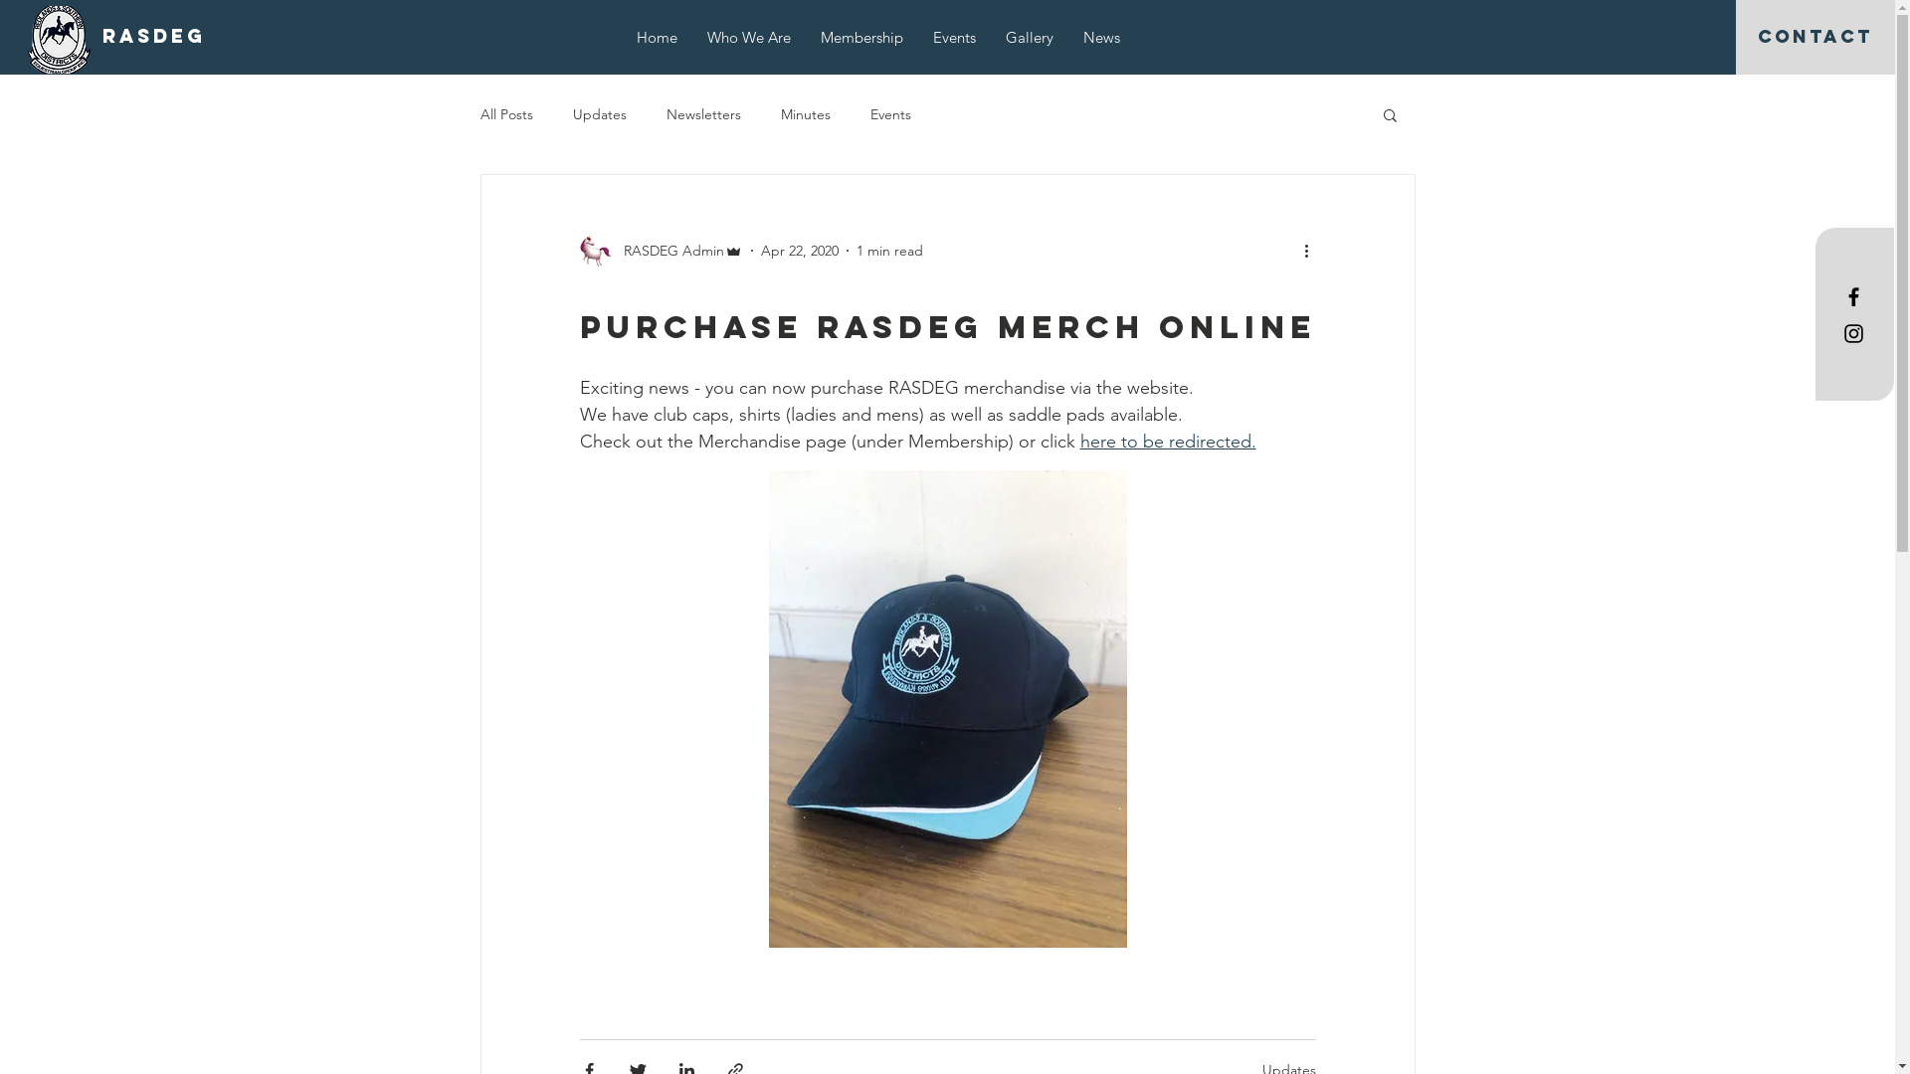 The width and height of the screenshot is (1910, 1074). I want to click on Gallery, so click(1030, 38).